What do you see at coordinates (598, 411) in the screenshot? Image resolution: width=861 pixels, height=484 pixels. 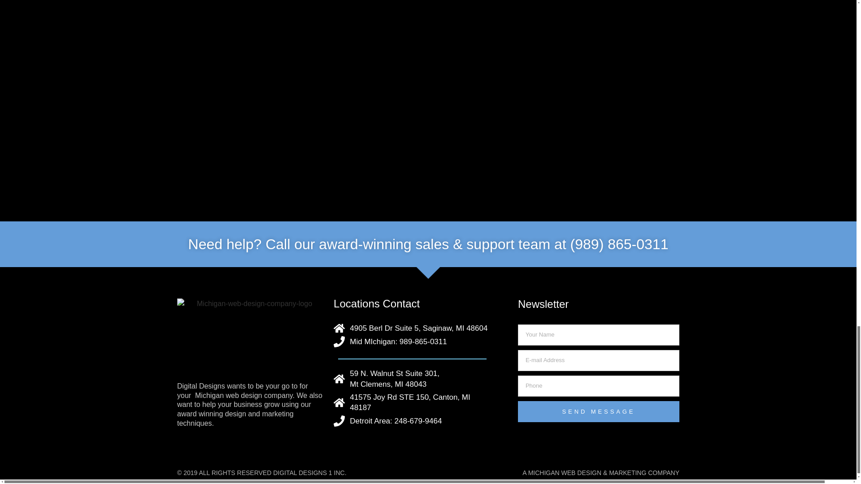 I see `SEND MESSAGE` at bounding box center [598, 411].